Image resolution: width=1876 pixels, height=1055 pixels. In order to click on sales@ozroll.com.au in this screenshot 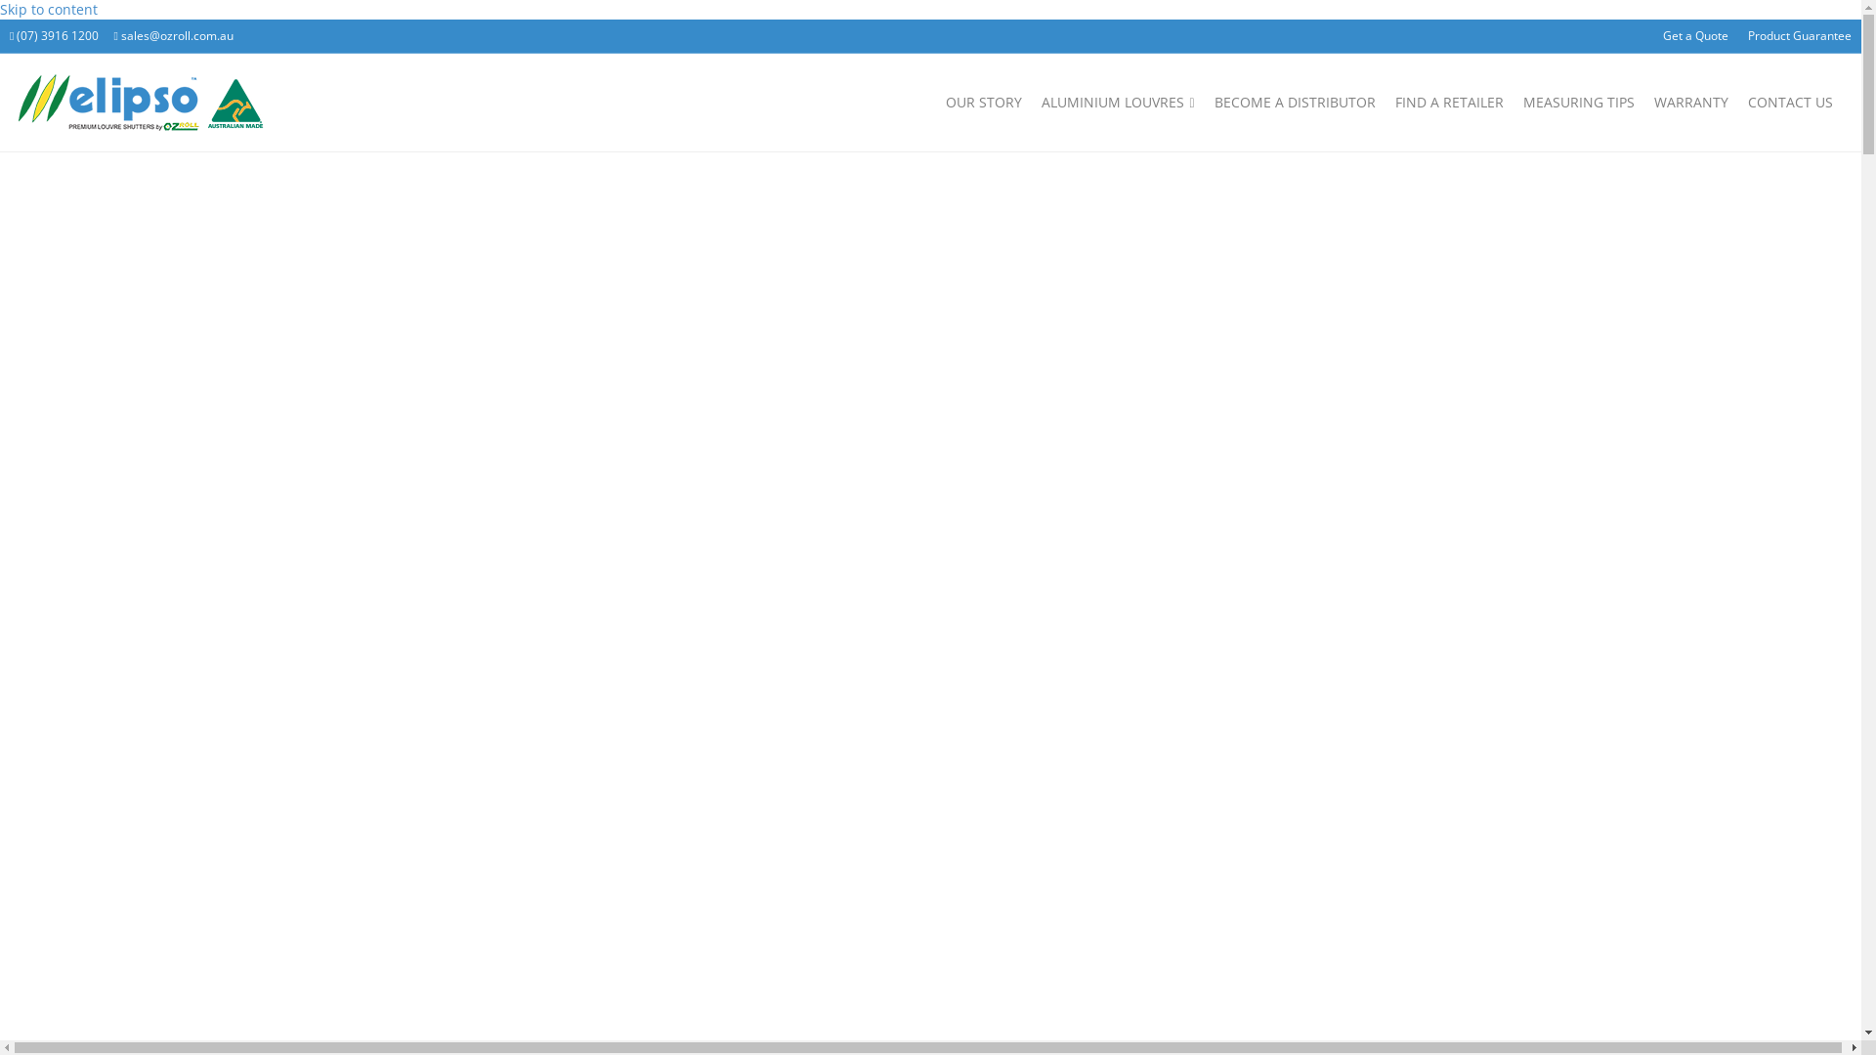, I will do `click(178, 35)`.